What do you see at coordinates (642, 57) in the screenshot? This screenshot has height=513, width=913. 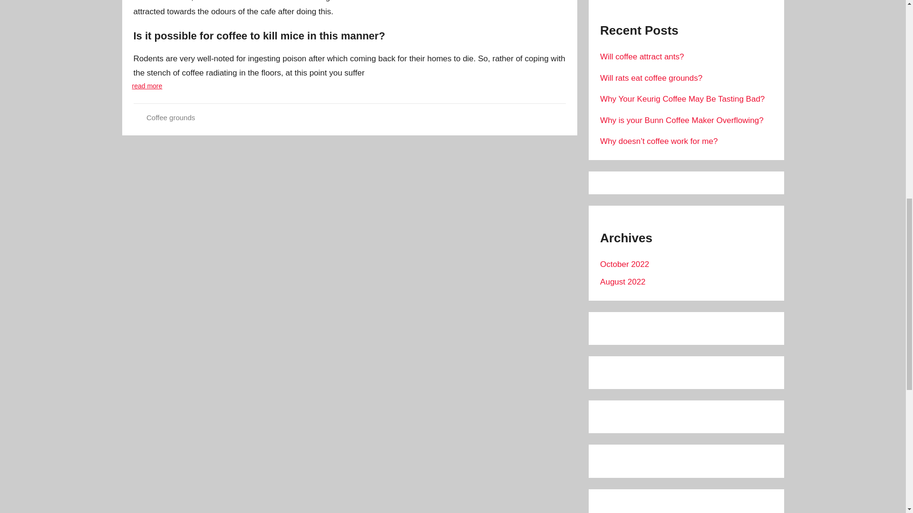 I see `Will coffee attract ants?` at bounding box center [642, 57].